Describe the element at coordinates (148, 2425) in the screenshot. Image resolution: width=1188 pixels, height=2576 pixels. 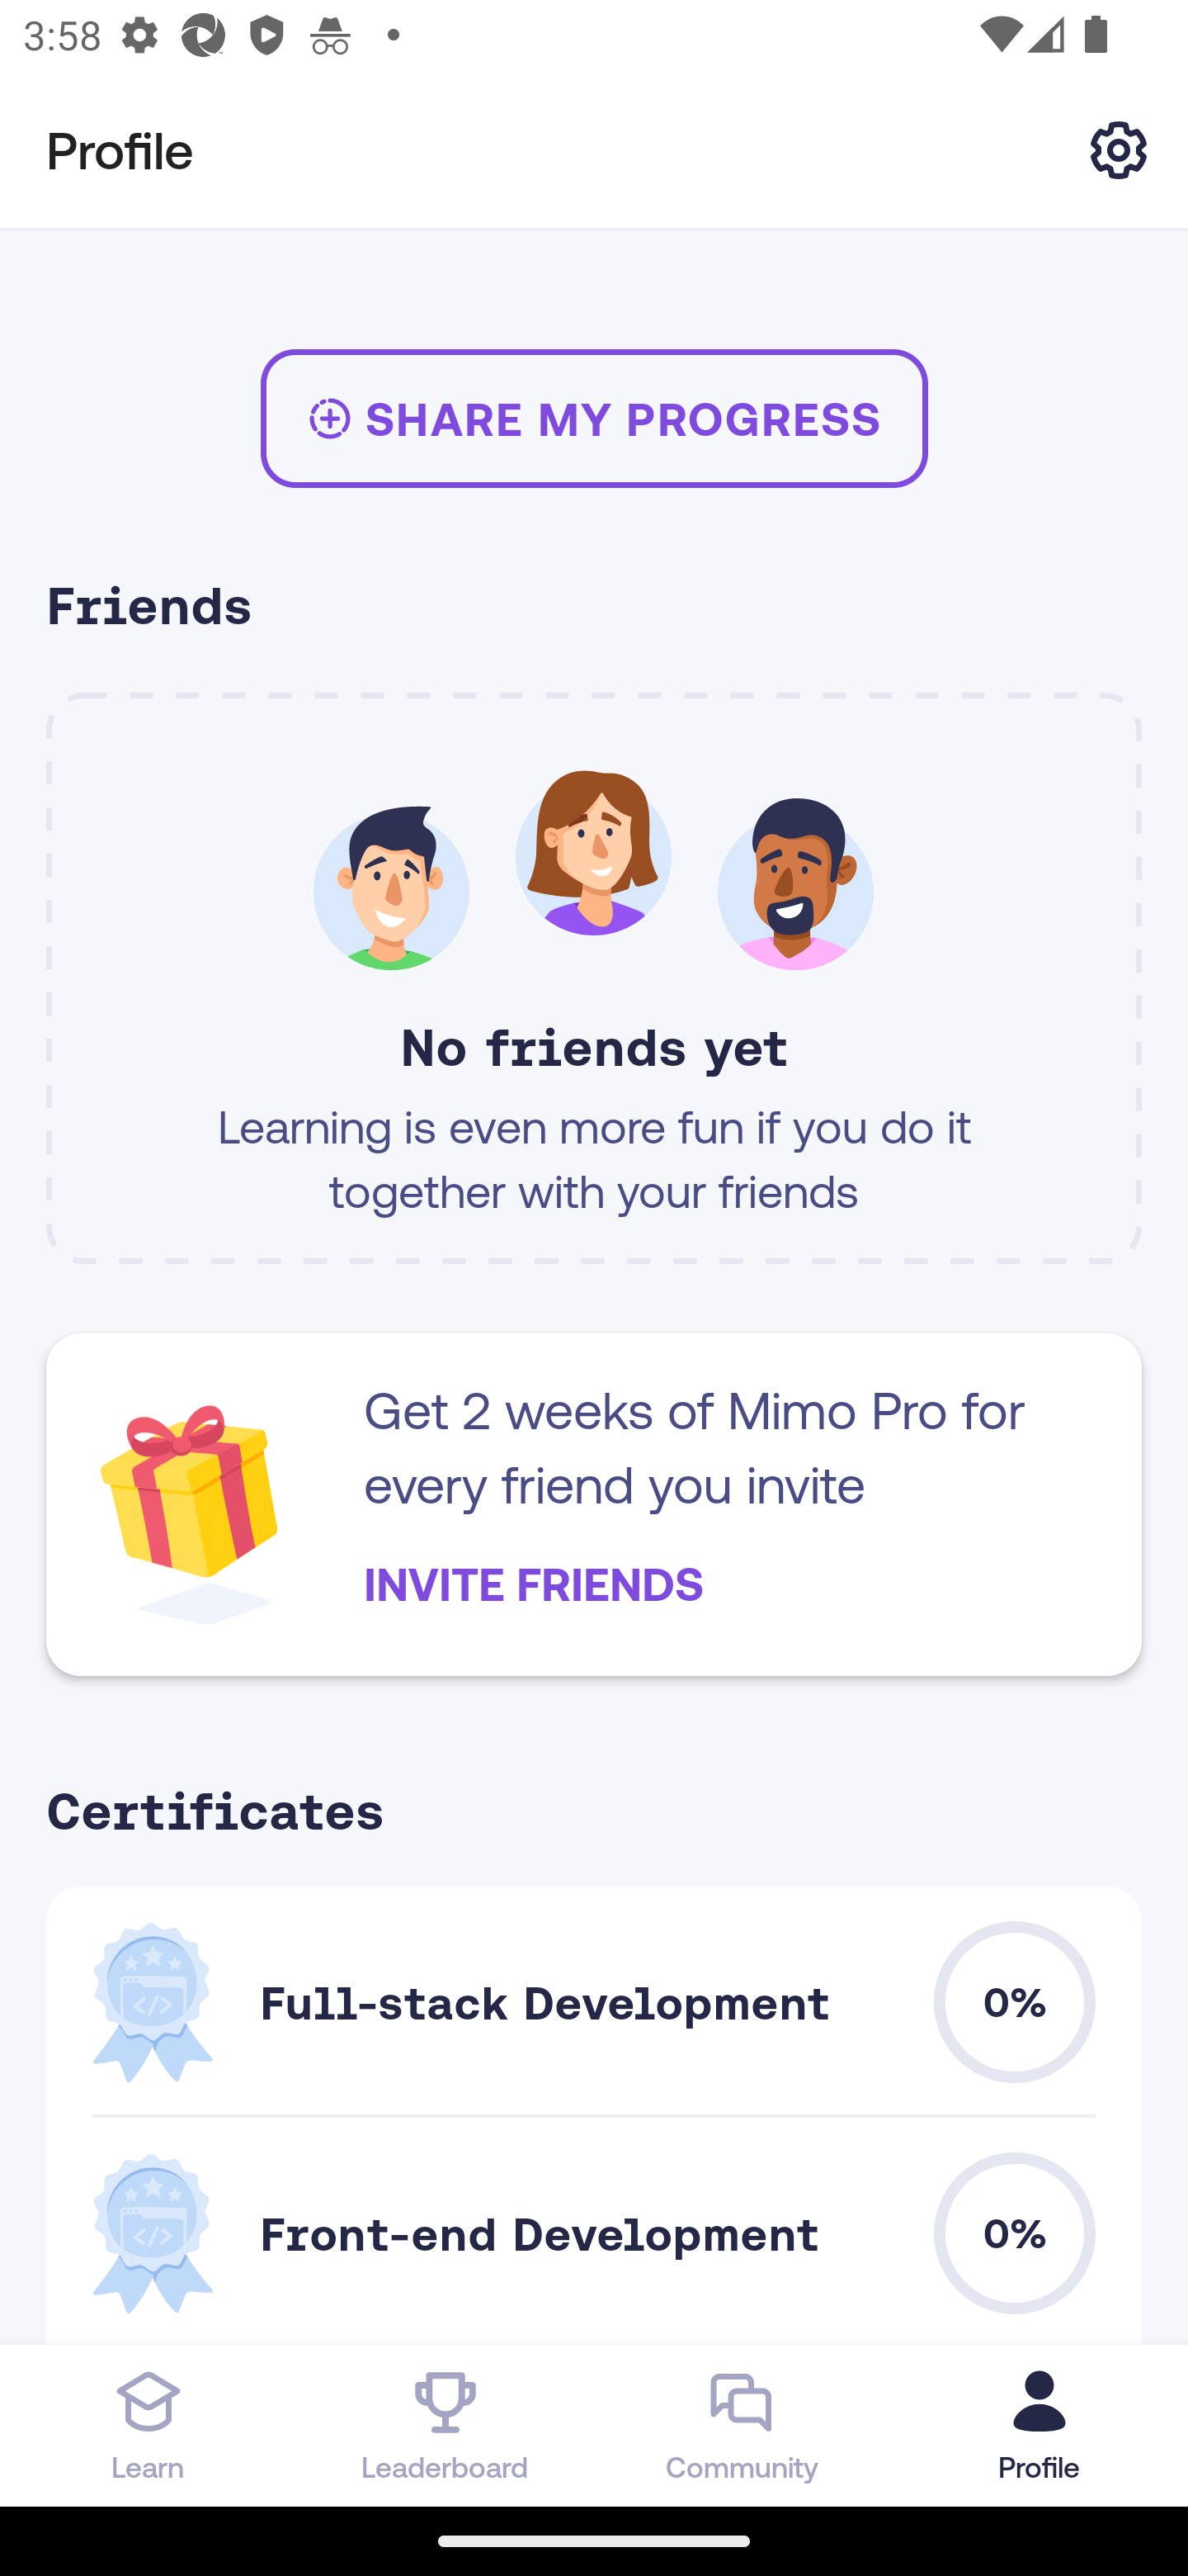
I see `Learn` at that location.